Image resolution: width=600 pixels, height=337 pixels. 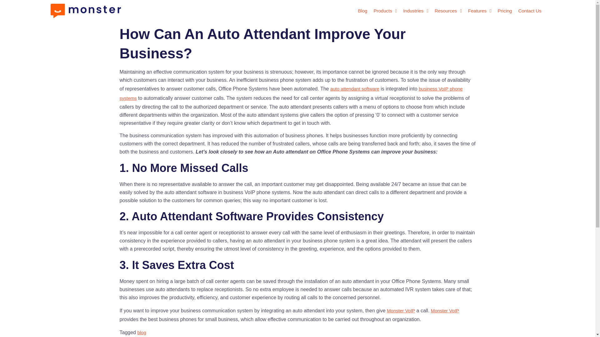 What do you see at coordinates (385, 11) in the screenshot?
I see `Products` at bounding box center [385, 11].